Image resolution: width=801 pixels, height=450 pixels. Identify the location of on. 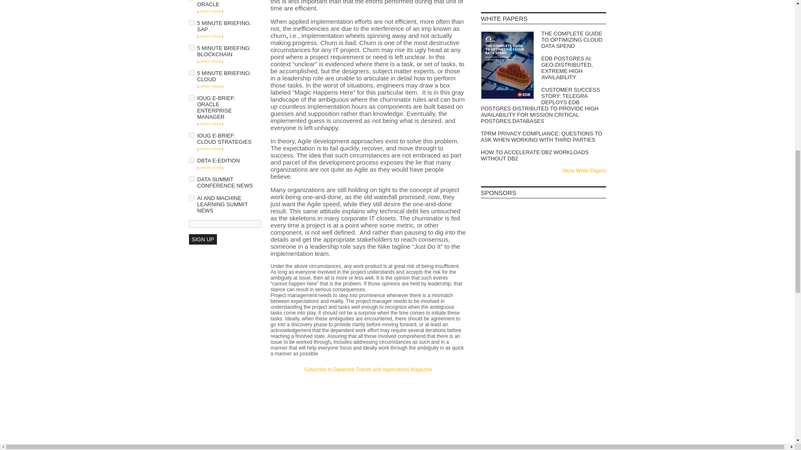
(191, 22).